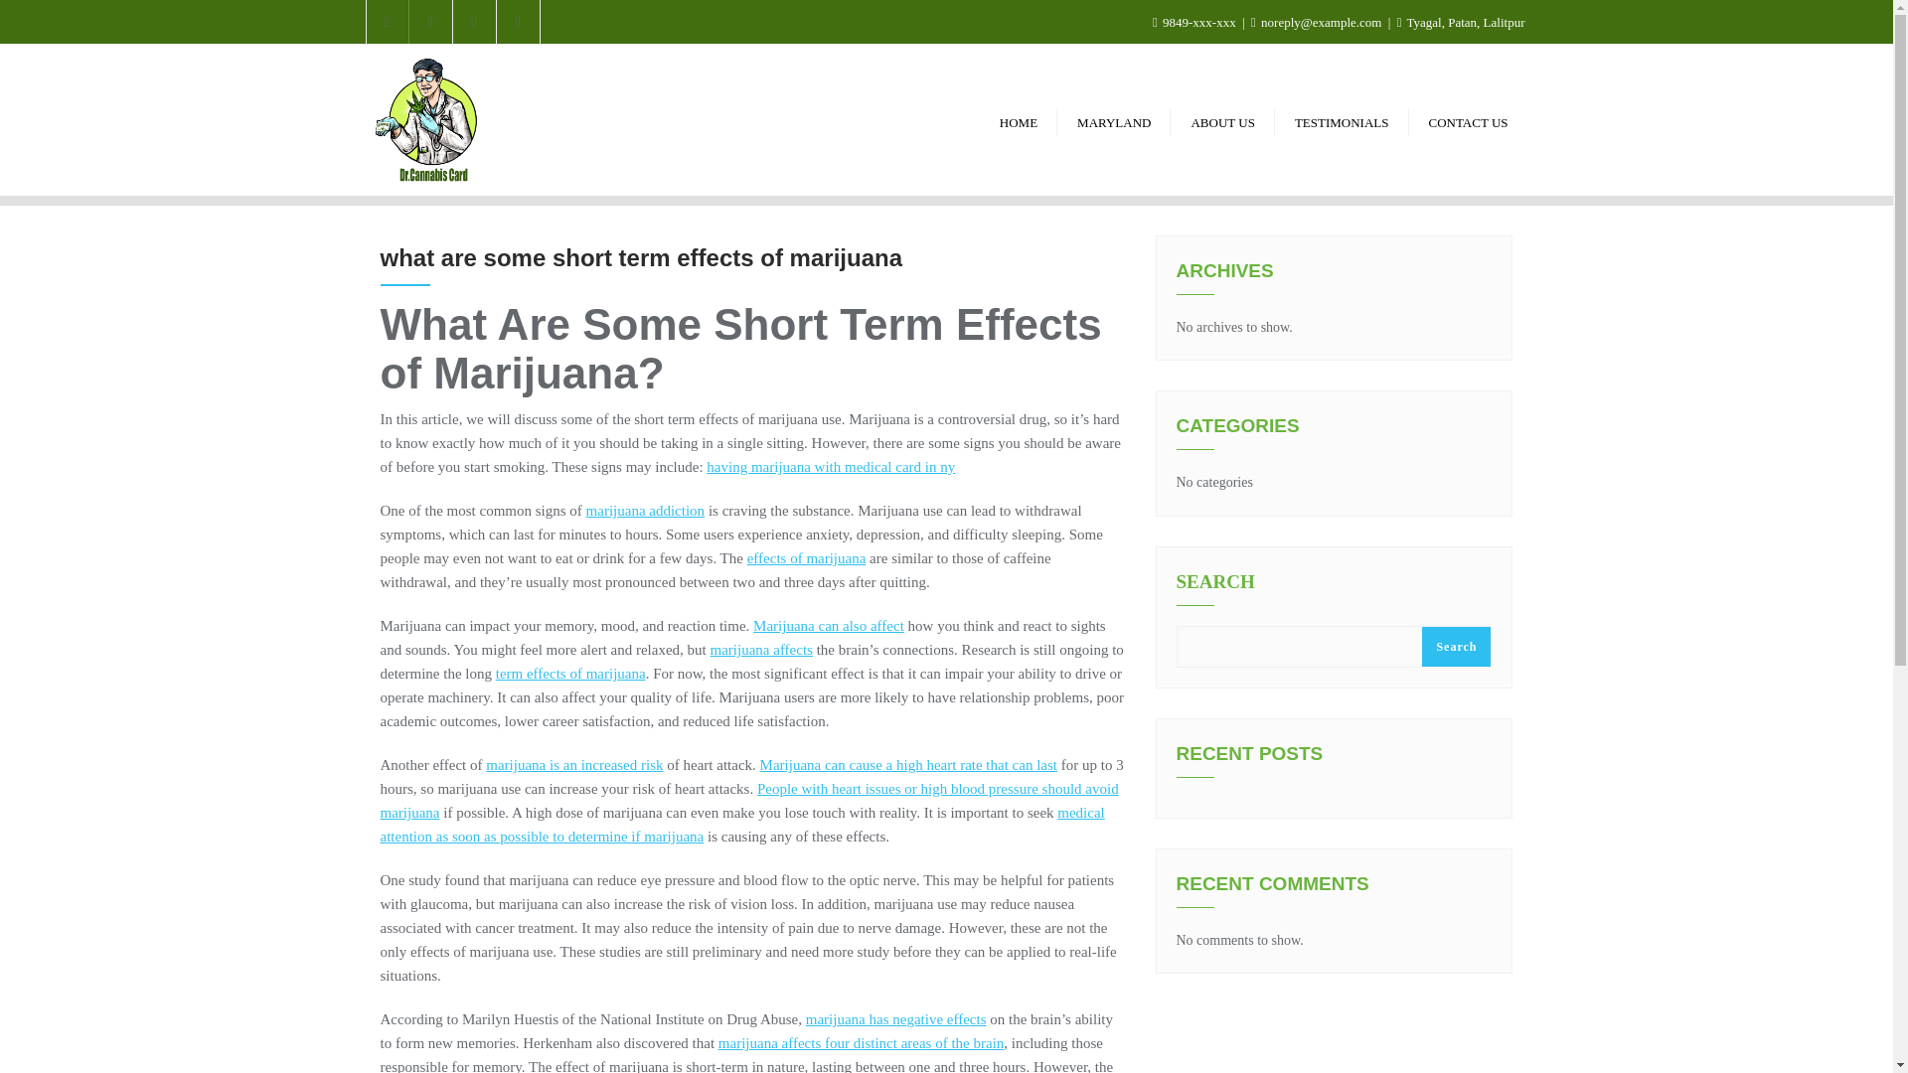  What do you see at coordinates (1455, 646) in the screenshot?
I see `Search` at bounding box center [1455, 646].